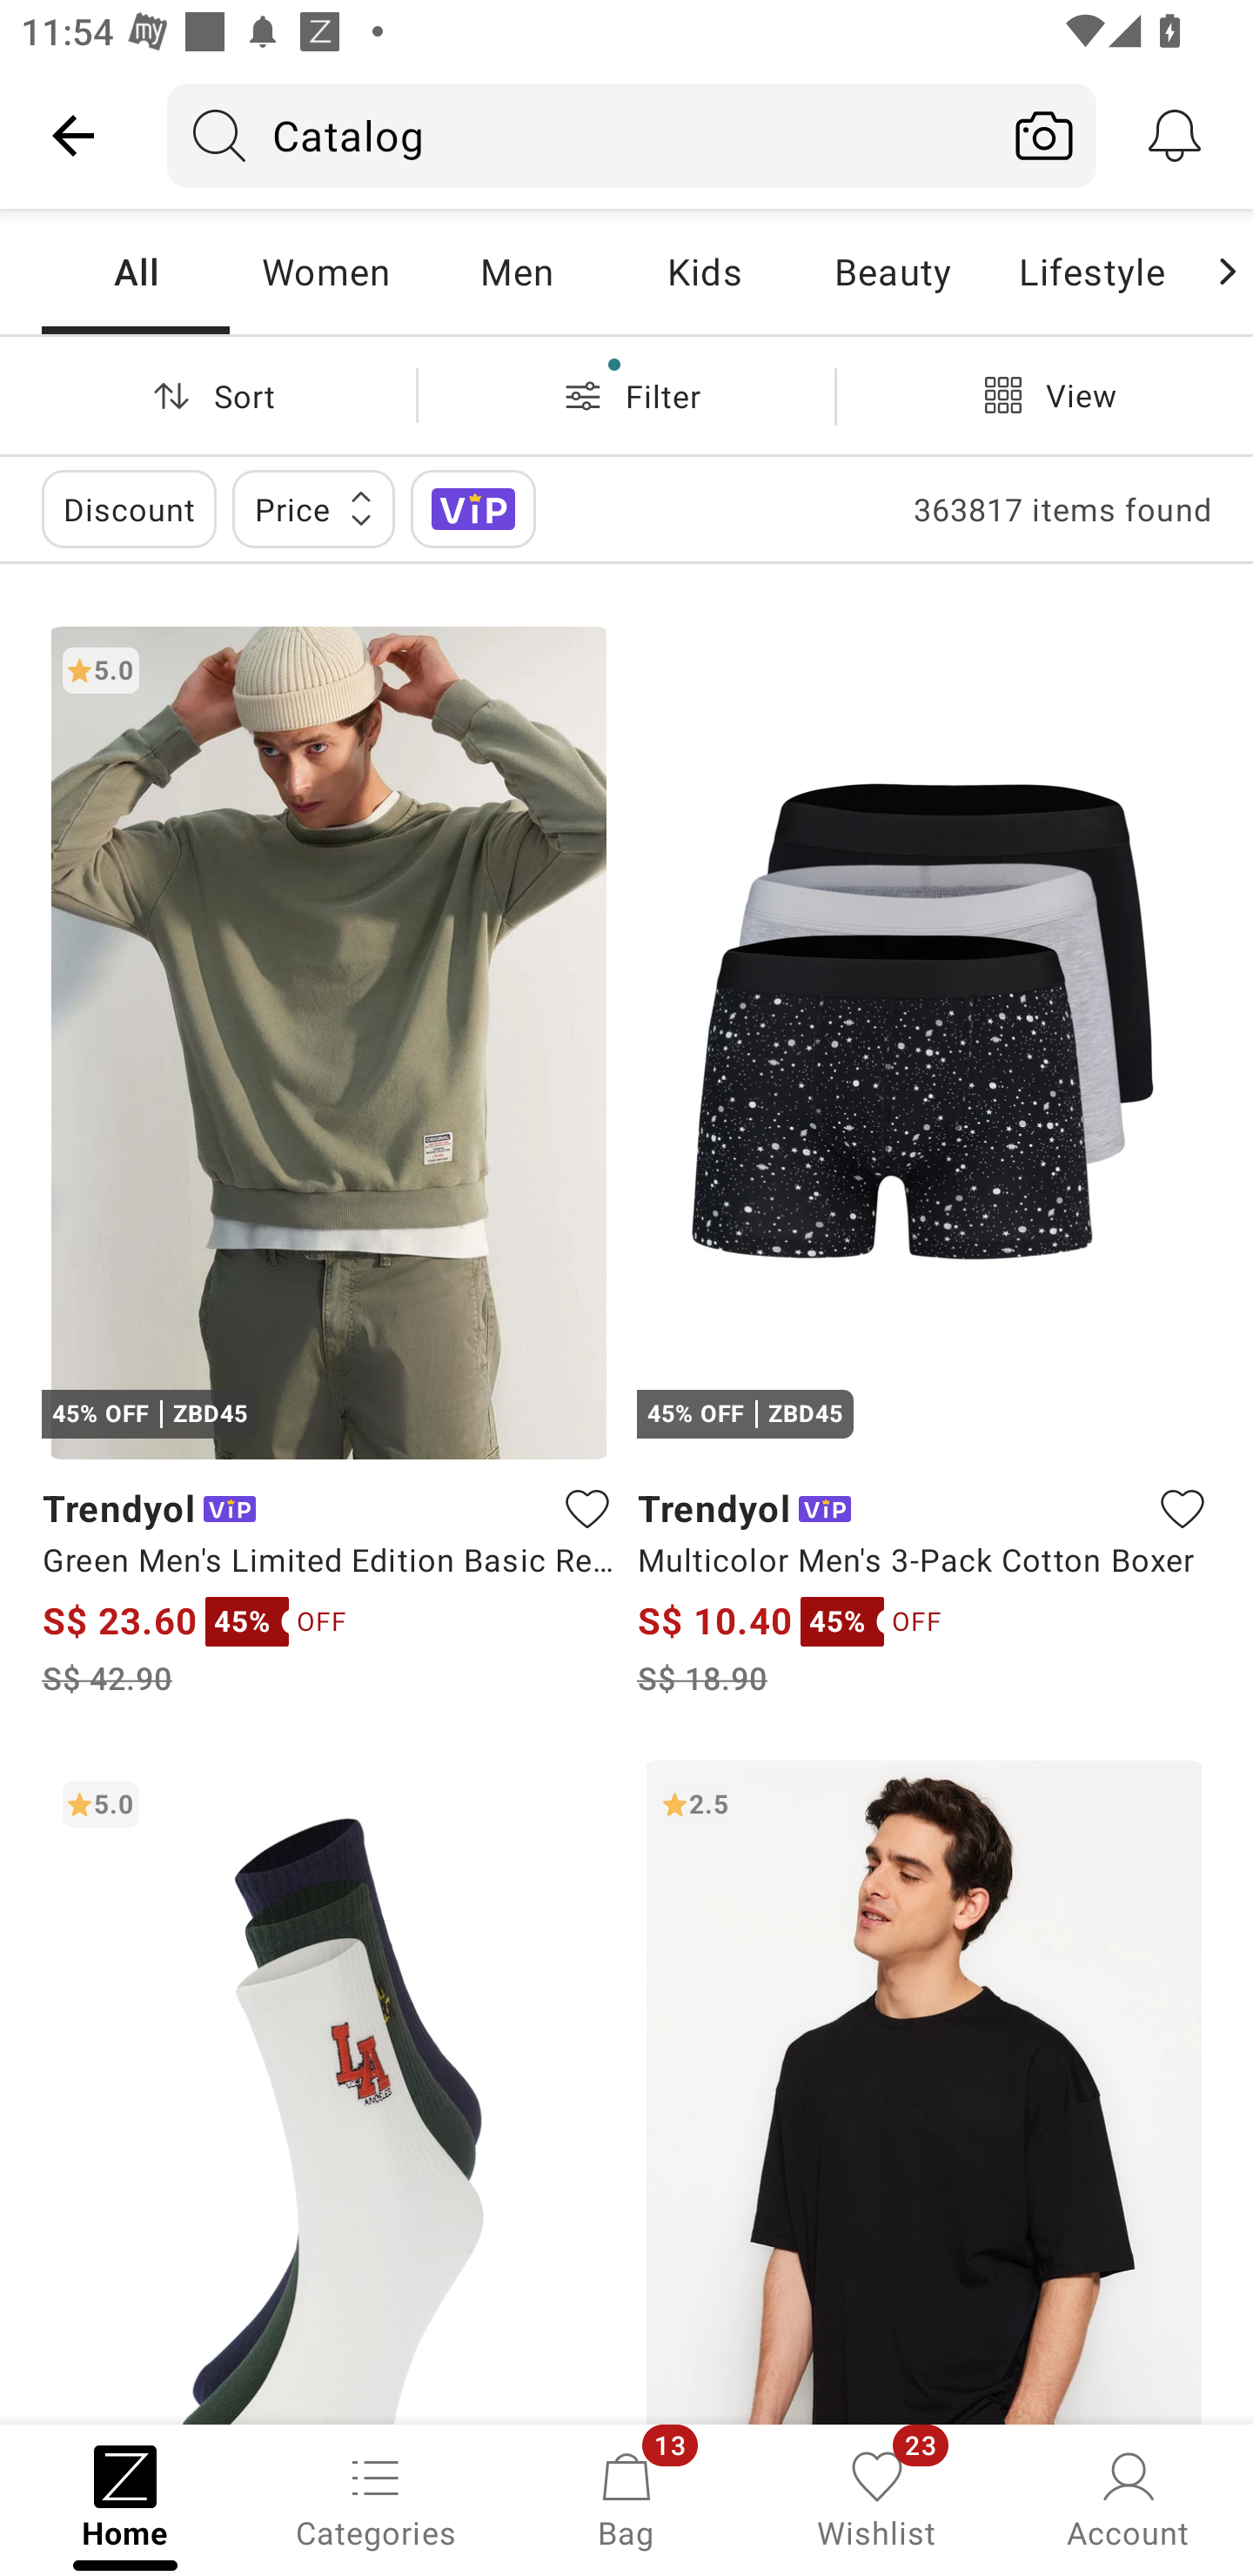  What do you see at coordinates (924, 2091) in the screenshot?
I see `2.5` at bounding box center [924, 2091].